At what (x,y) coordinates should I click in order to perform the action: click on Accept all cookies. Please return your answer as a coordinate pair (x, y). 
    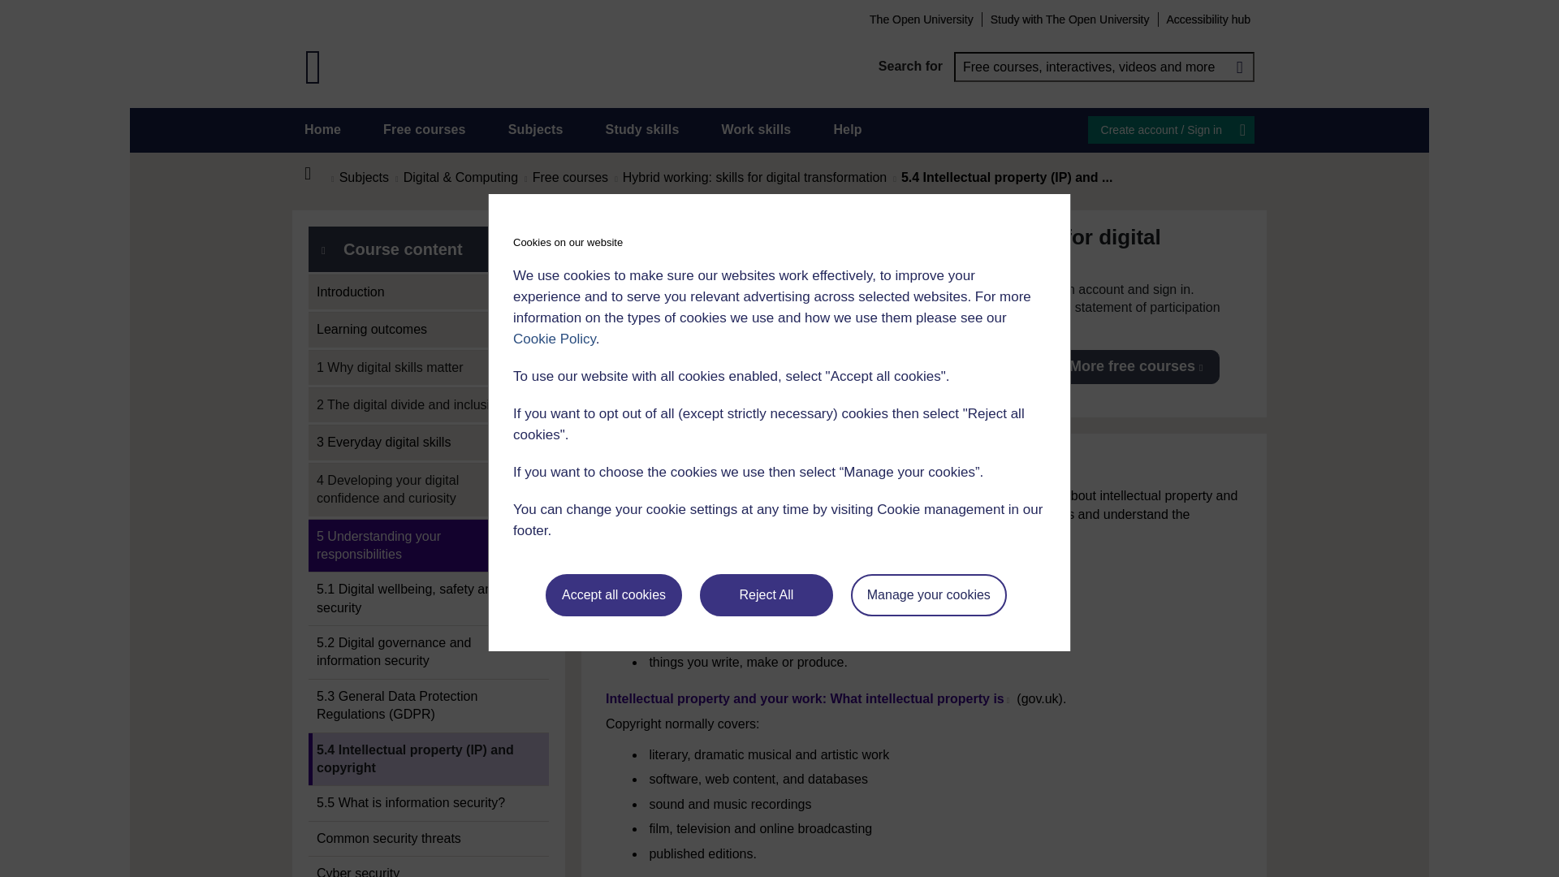
    Looking at the image, I should click on (614, 595).